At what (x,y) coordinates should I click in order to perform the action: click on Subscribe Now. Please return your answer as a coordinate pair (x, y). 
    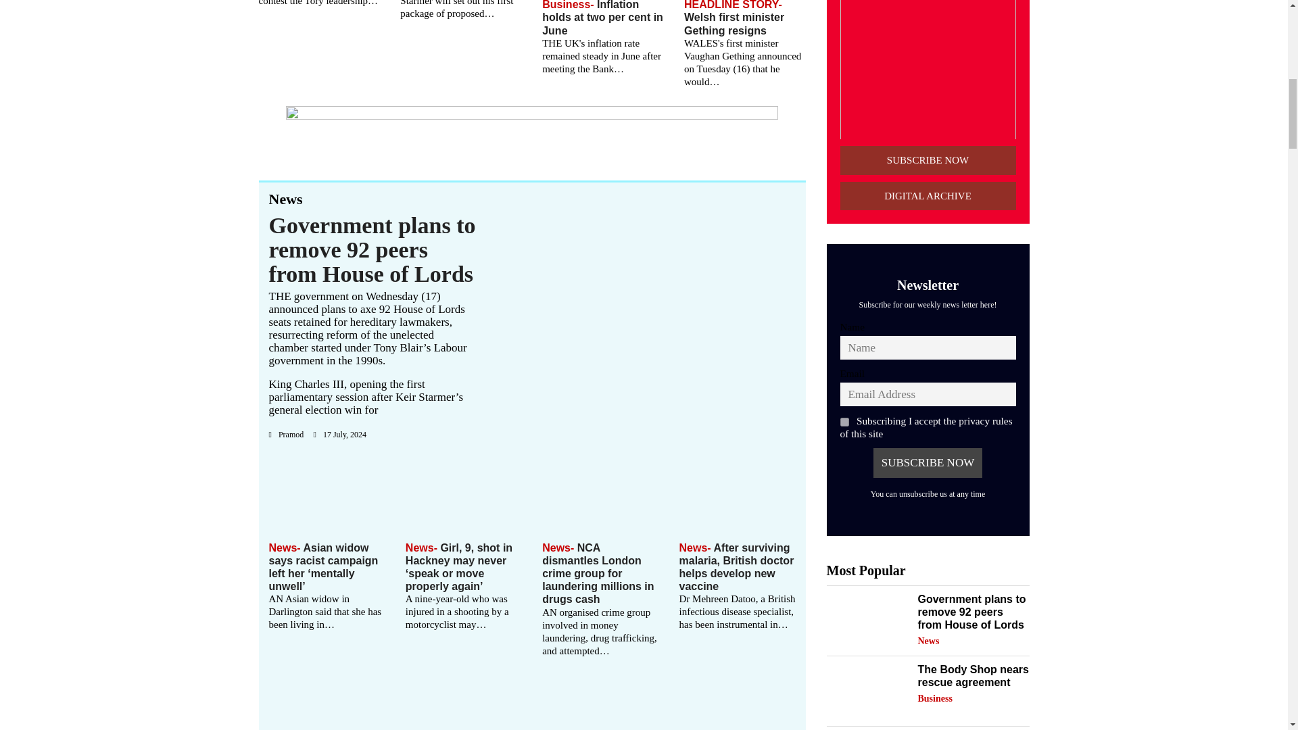
    Looking at the image, I should click on (928, 463).